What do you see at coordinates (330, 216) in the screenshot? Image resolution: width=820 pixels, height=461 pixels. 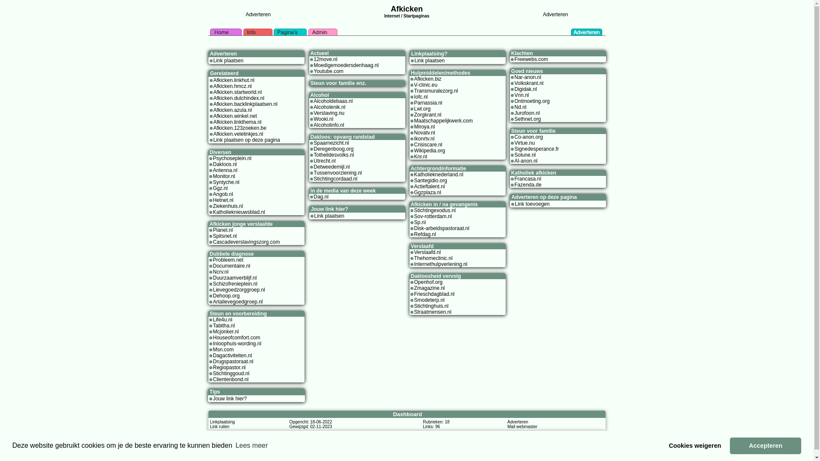 I see `Link plaatsen` at bounding box center [330, 216].